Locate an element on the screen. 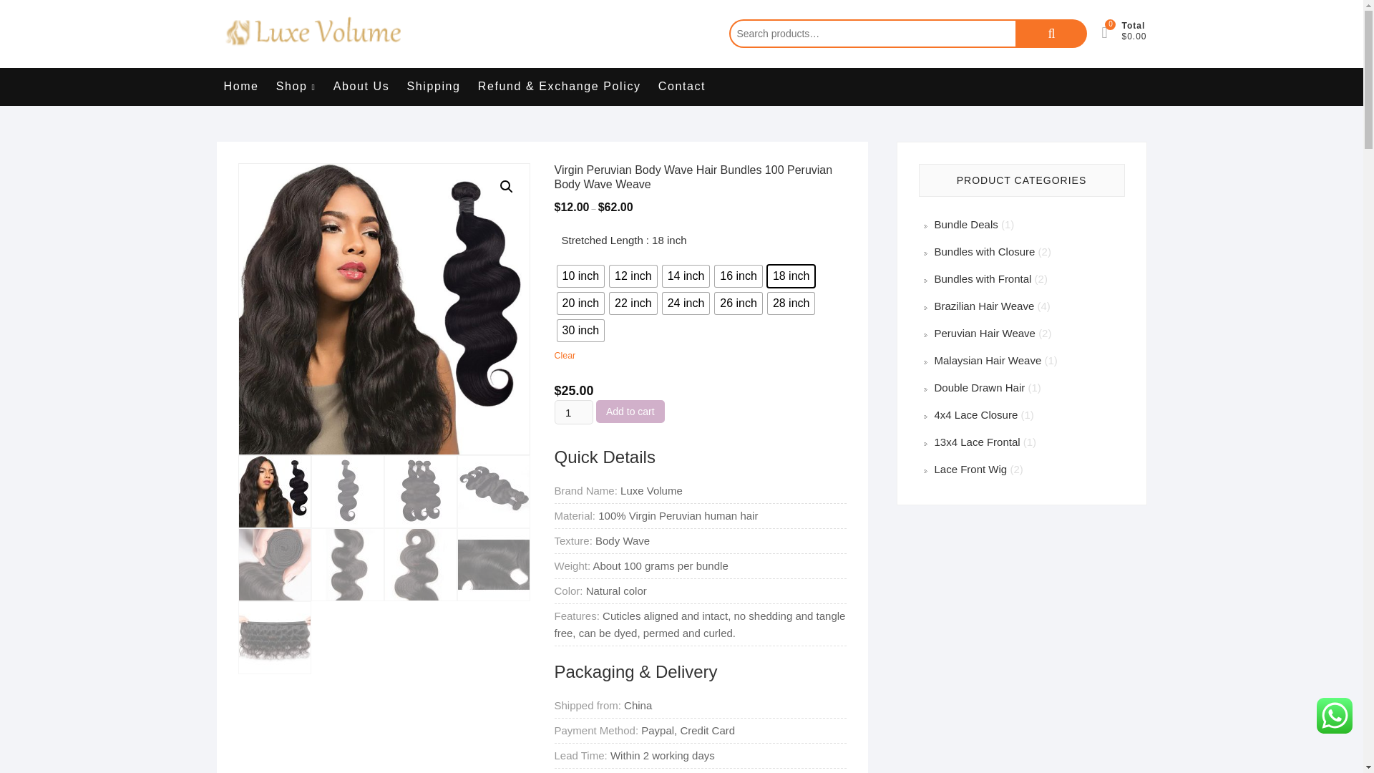 The width and height of the screenshot is (1374, 773). 16 inch is located at coordinates (739, 276).